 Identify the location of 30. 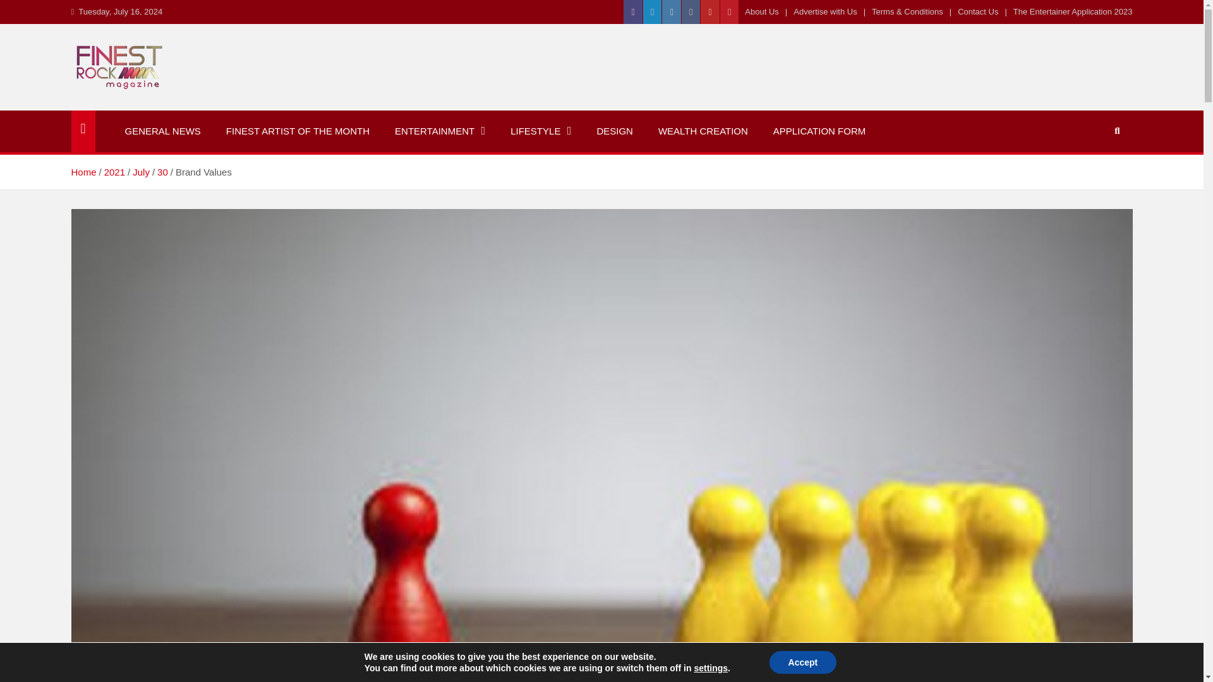
(163, 172).